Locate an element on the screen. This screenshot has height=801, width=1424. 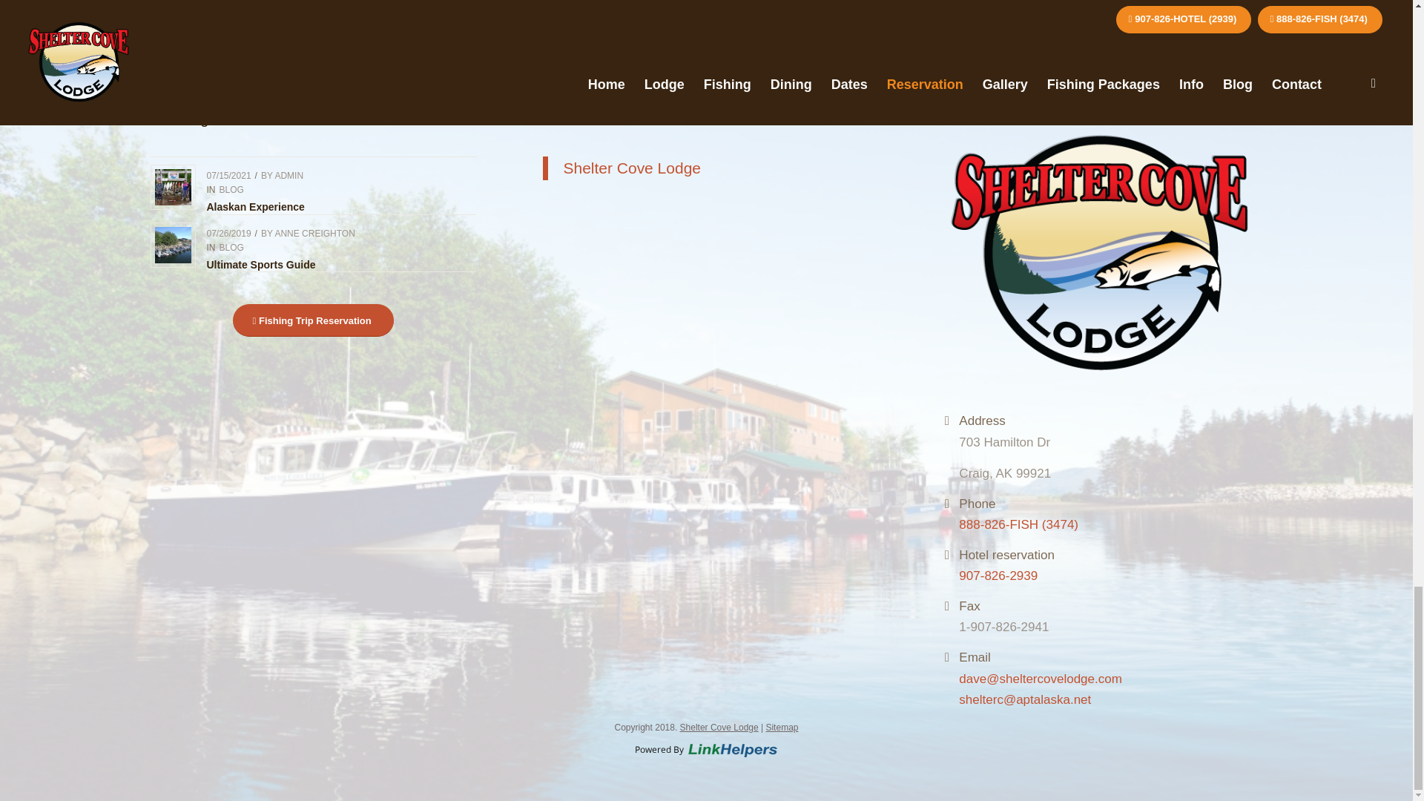
Ultimate Sports Guide is located at coordinates (260, 264).